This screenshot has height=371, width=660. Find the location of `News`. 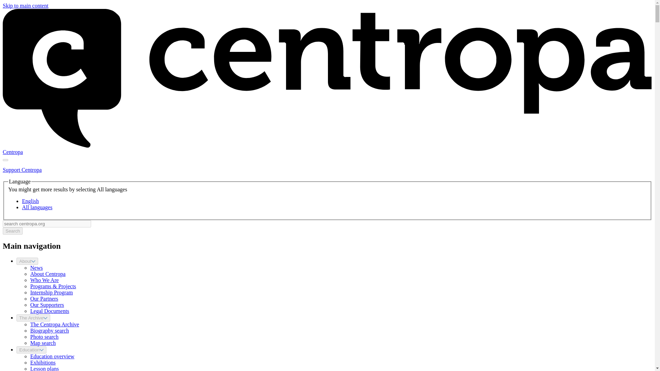

News is located at coordinates (36, 268).